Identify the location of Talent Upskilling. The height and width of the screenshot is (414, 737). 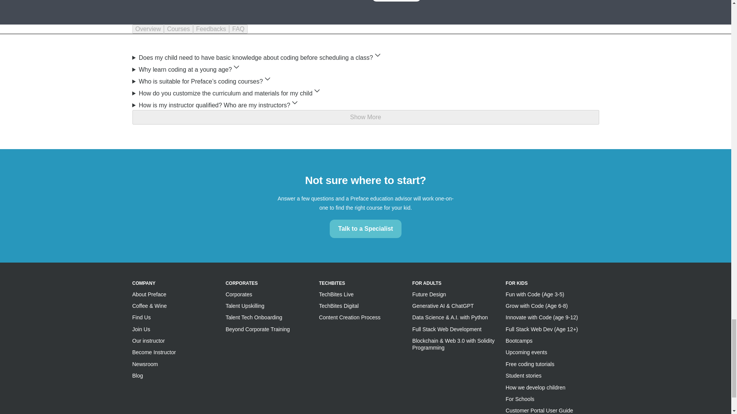
(245, 306).